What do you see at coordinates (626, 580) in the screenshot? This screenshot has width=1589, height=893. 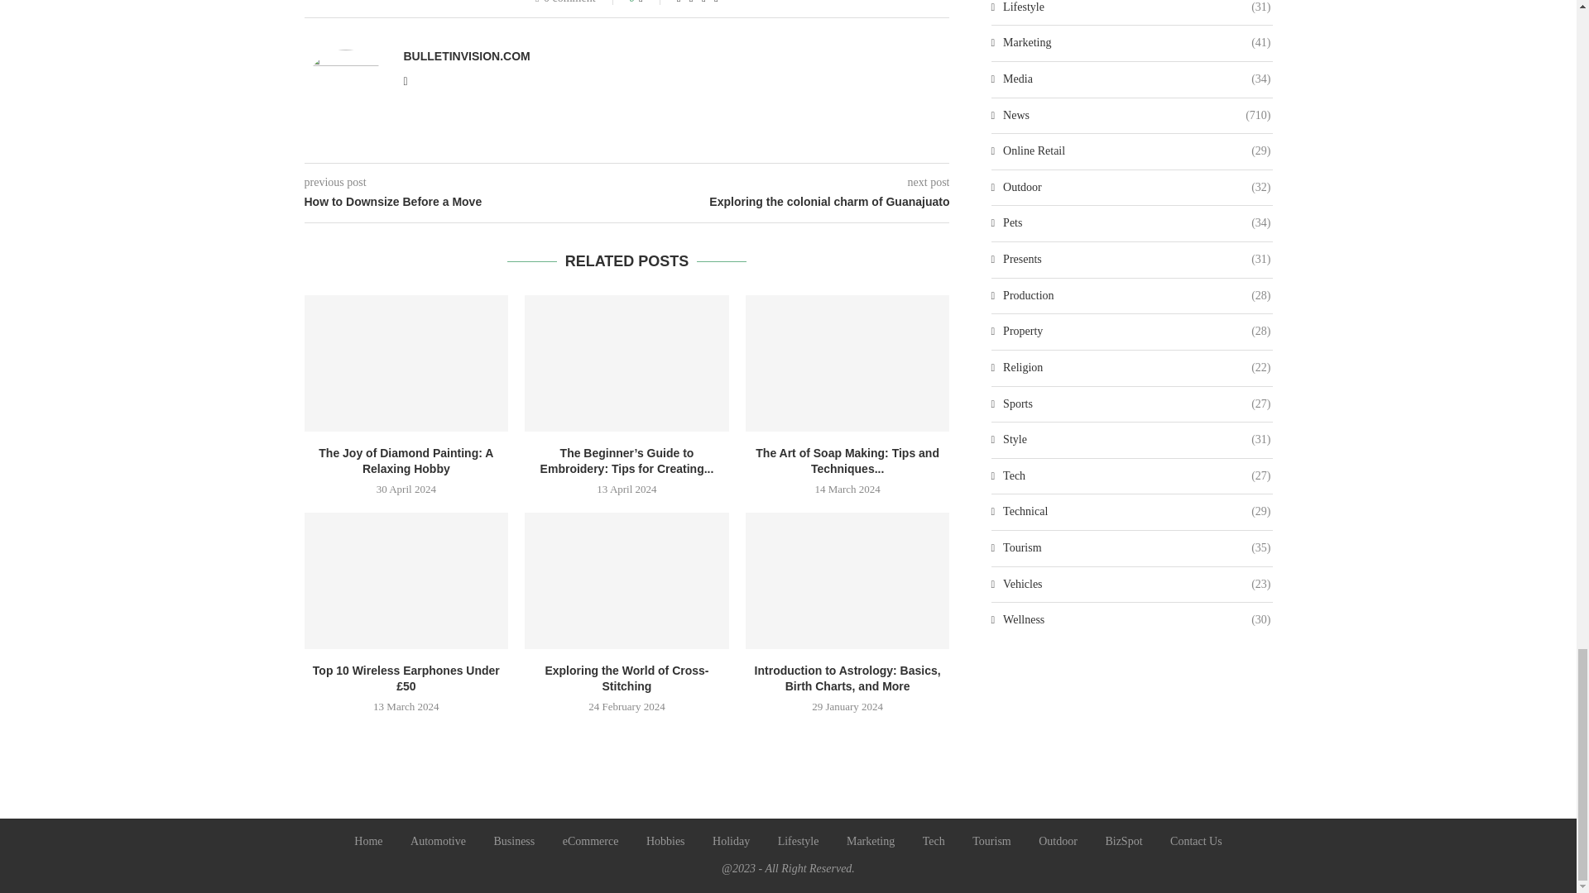 I see `Exploring the World of Cross-Stitching` at bounding box center [626, 580].